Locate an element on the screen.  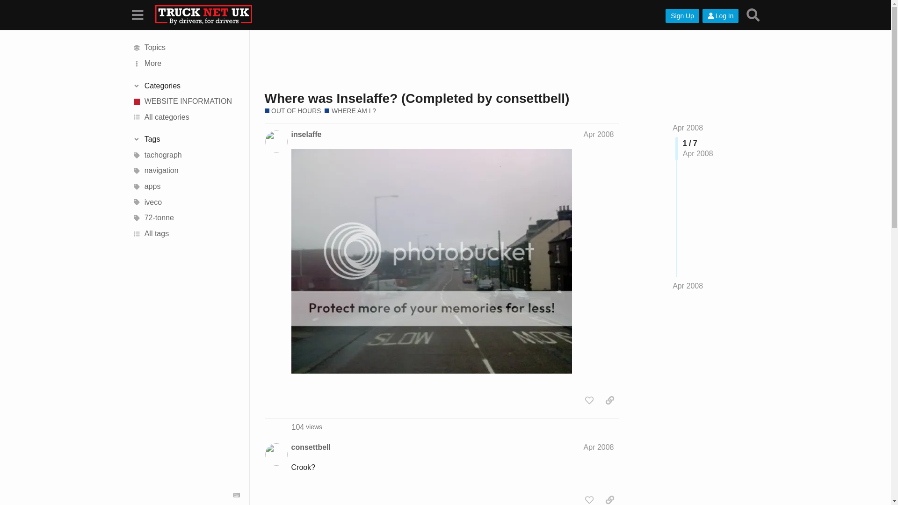
72-tonne is located at coordinates (186, 218).